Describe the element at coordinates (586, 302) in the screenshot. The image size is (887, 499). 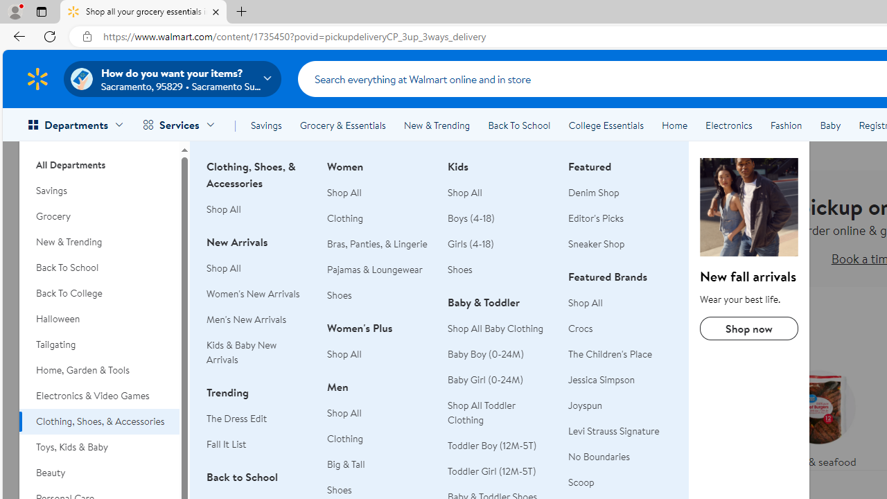
I see `Shop All` at that location.